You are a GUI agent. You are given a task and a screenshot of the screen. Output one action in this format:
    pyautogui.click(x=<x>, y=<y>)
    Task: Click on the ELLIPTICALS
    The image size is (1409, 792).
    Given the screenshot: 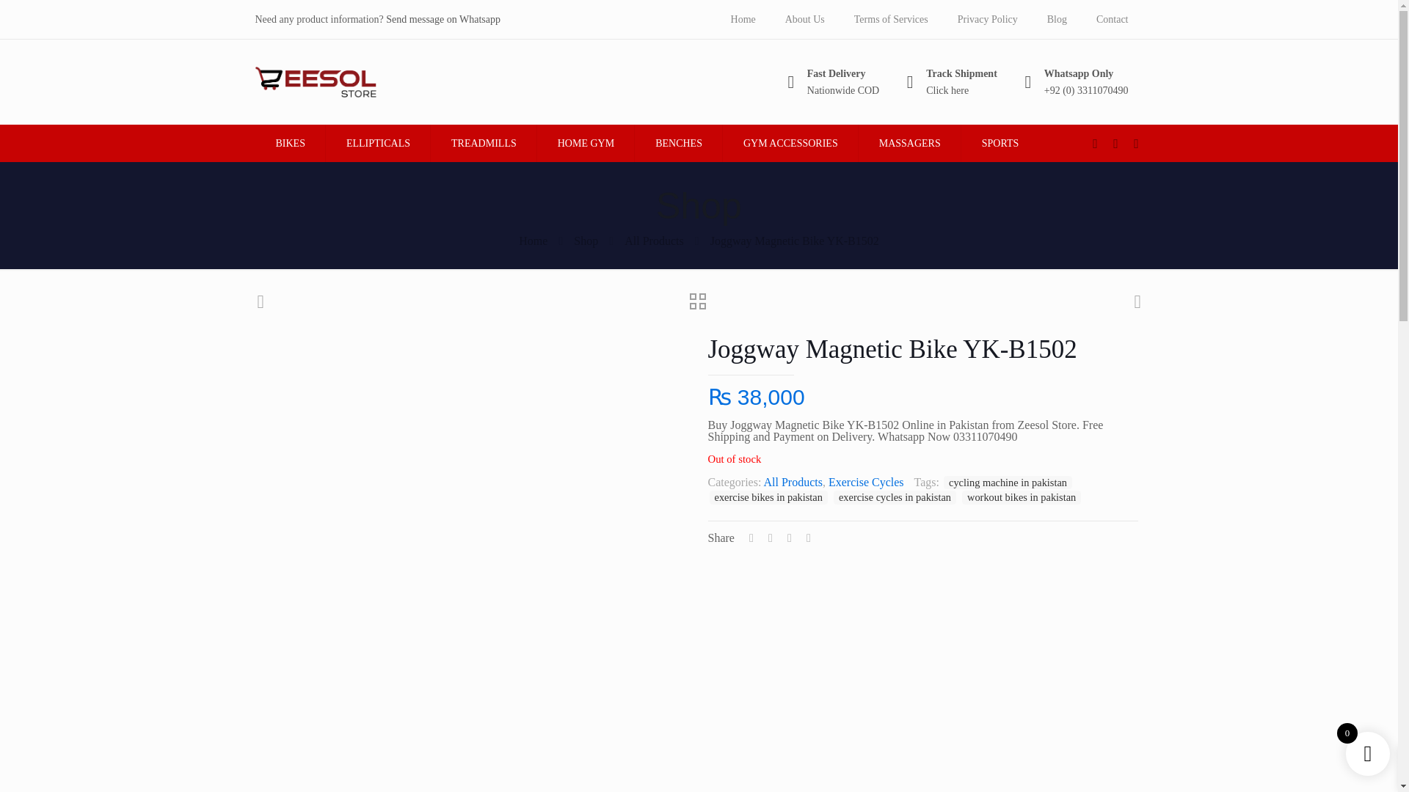 What is the action you would take?
    pyautogui.click(x=378, y=143)
    